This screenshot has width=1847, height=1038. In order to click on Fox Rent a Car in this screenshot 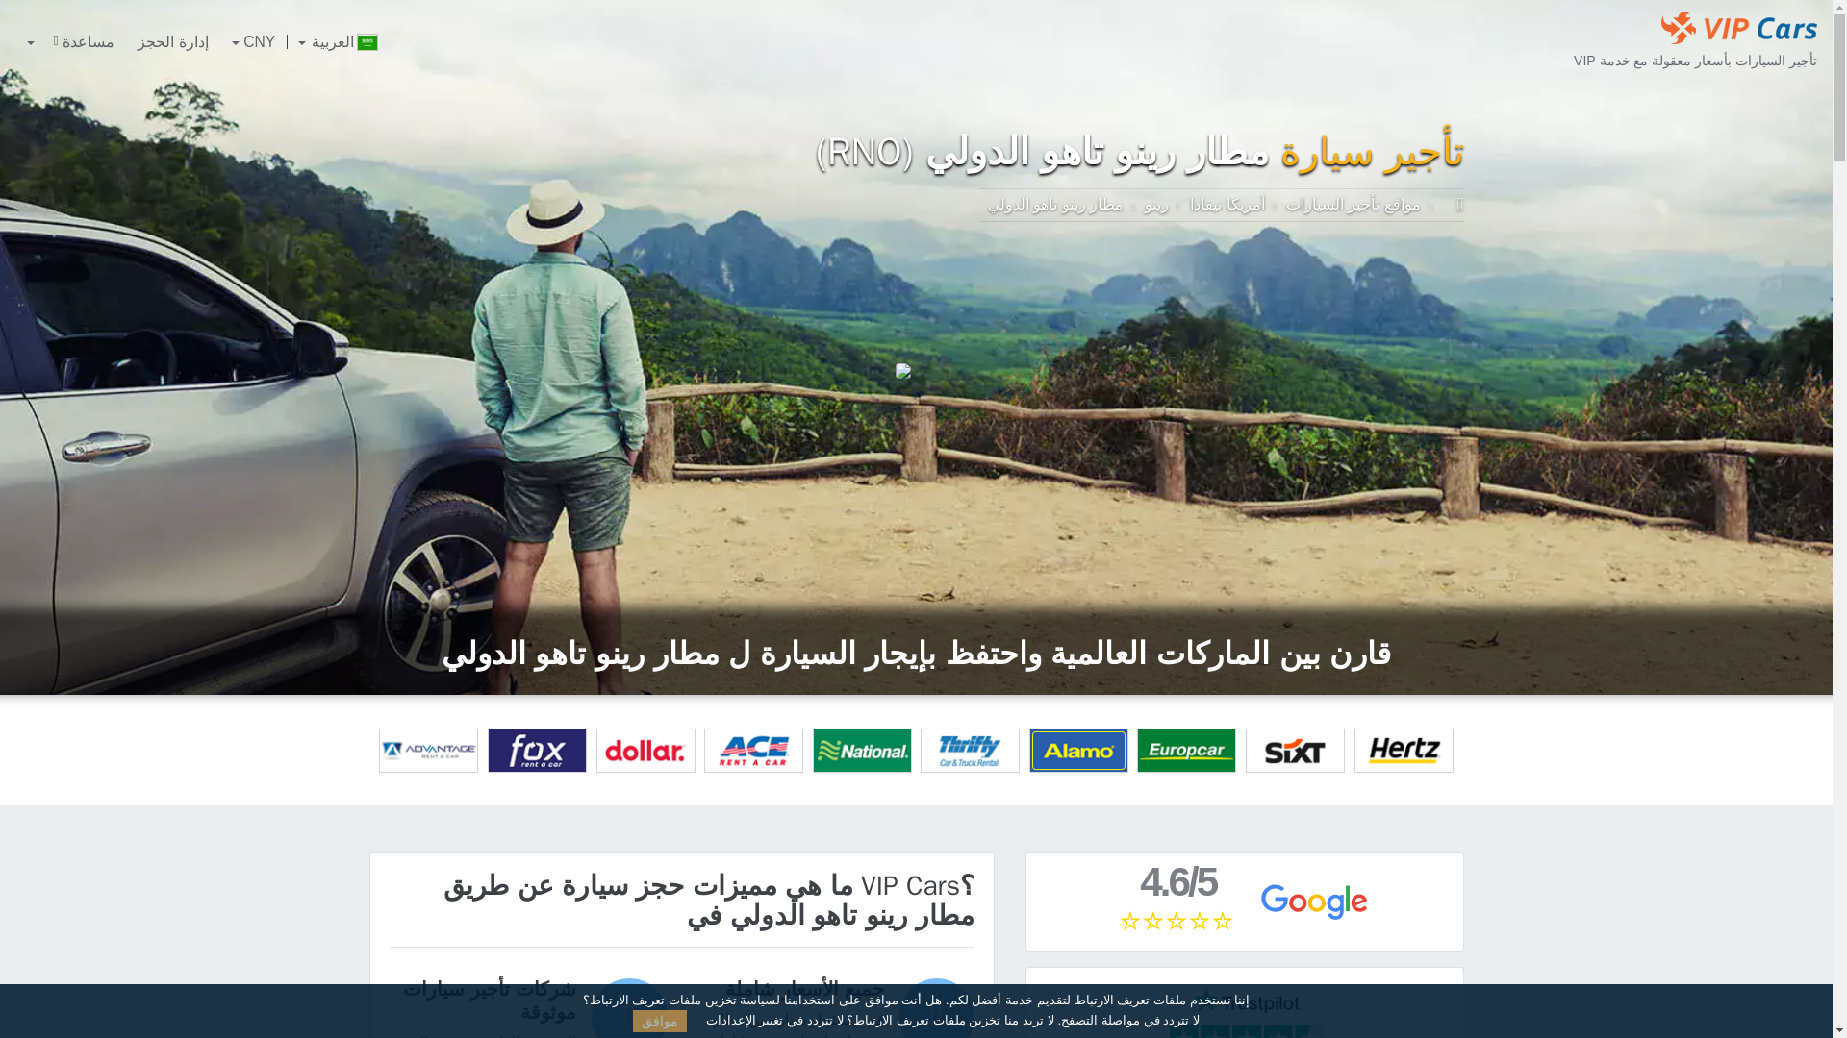, I will do `click(537, 750)`.